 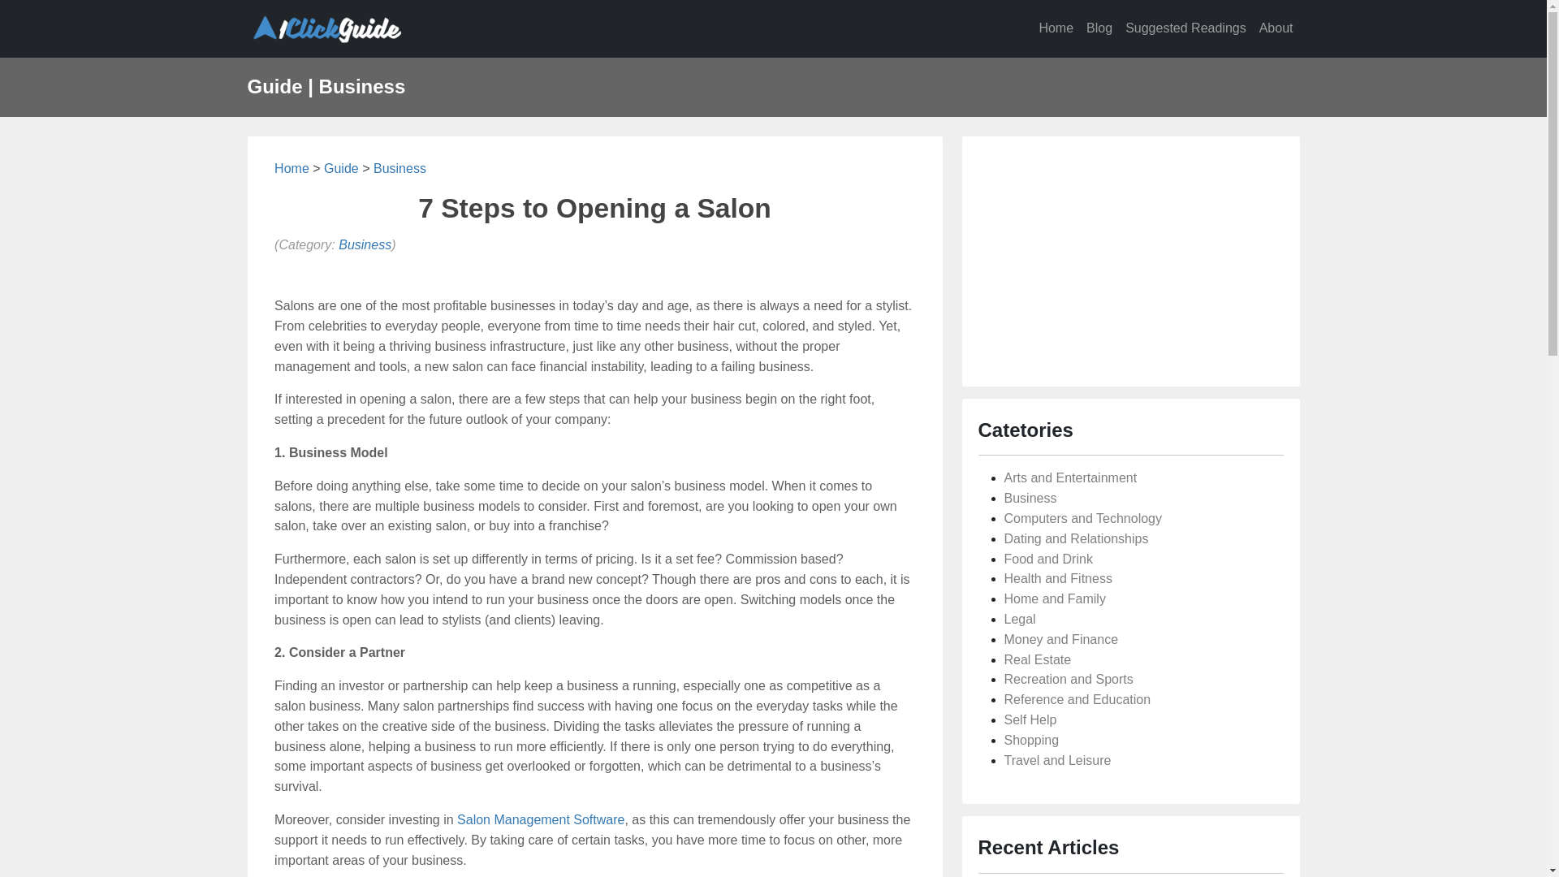 I want to click on Blog, so click(x=1099, y=29).